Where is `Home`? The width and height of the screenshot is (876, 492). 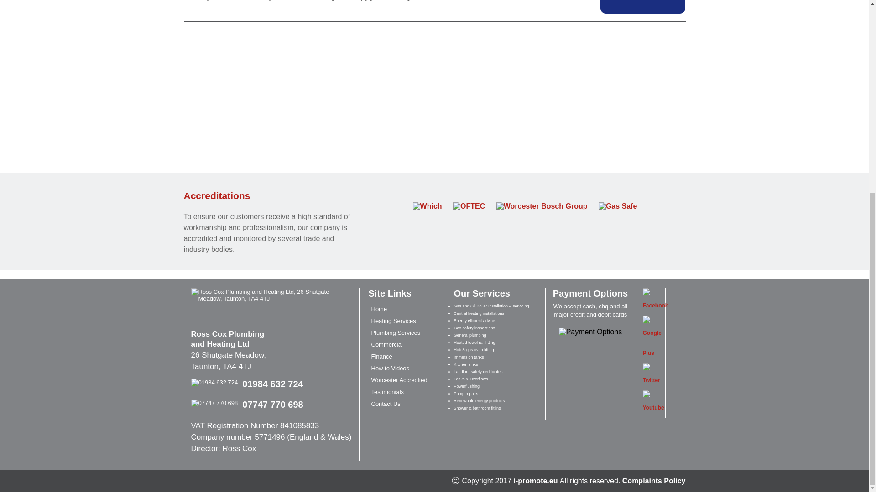 Home is located at coordinates (379, 309).